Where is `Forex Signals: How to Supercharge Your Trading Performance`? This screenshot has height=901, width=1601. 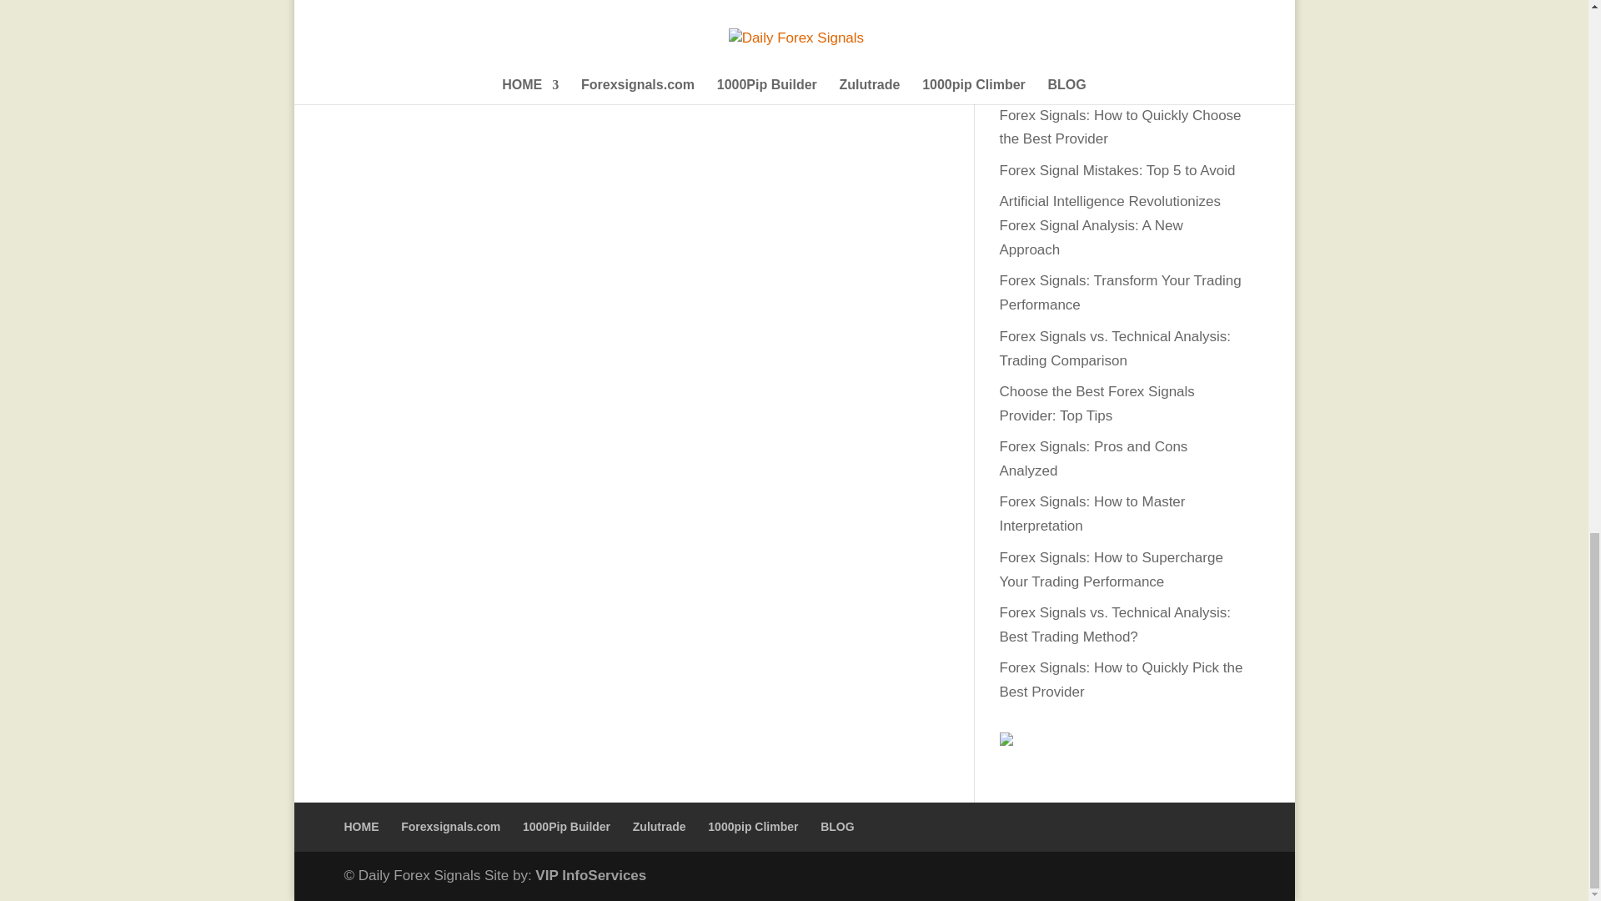 Forex Signals: How to Supercharge Your Trading Performance is located at coordinates (1111, 569).